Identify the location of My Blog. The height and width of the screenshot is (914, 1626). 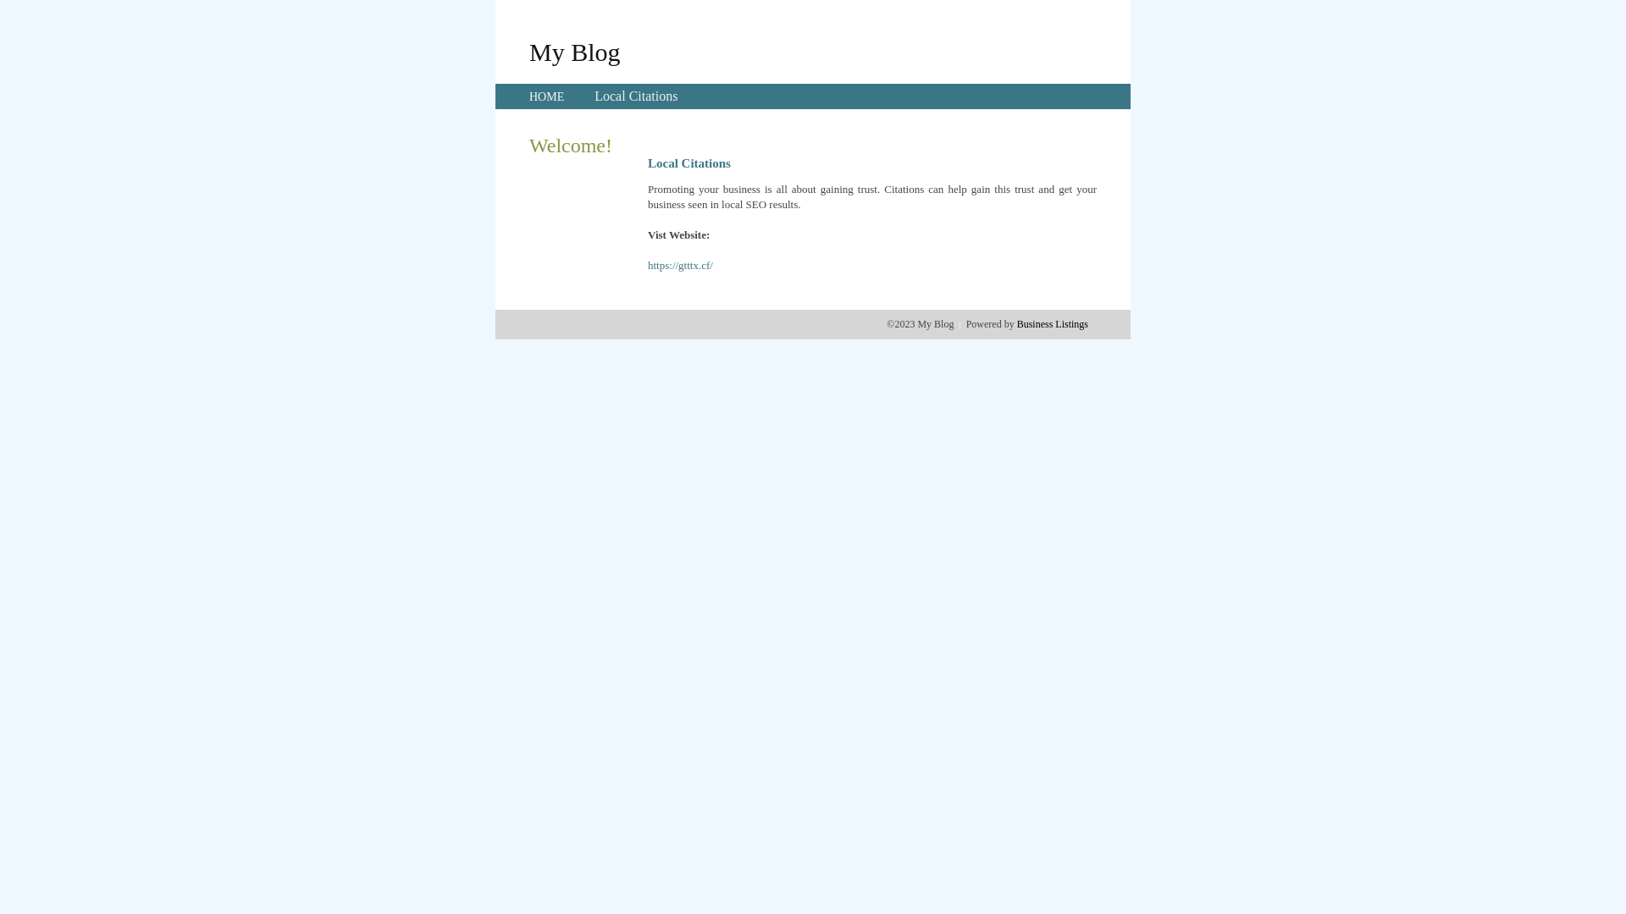
(575, 52).